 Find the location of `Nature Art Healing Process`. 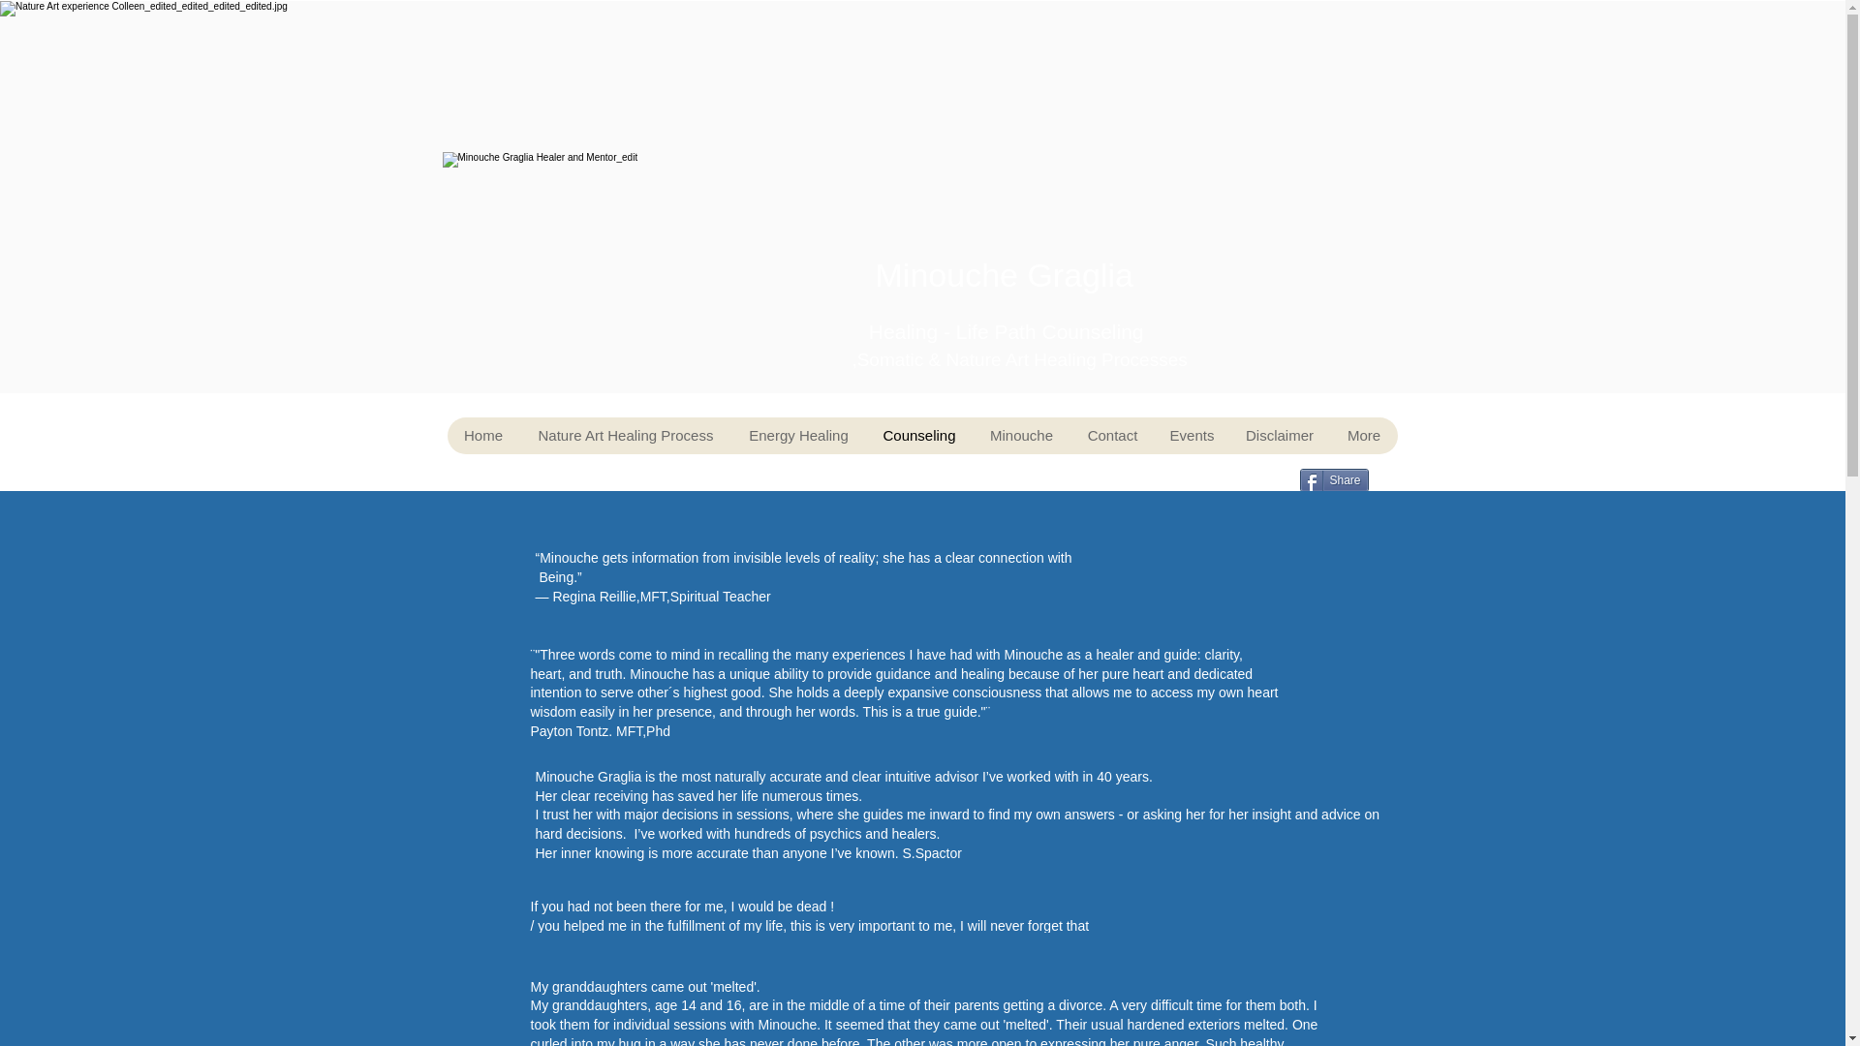

Nature Art Healing Process is located at coordinates (624, 435).